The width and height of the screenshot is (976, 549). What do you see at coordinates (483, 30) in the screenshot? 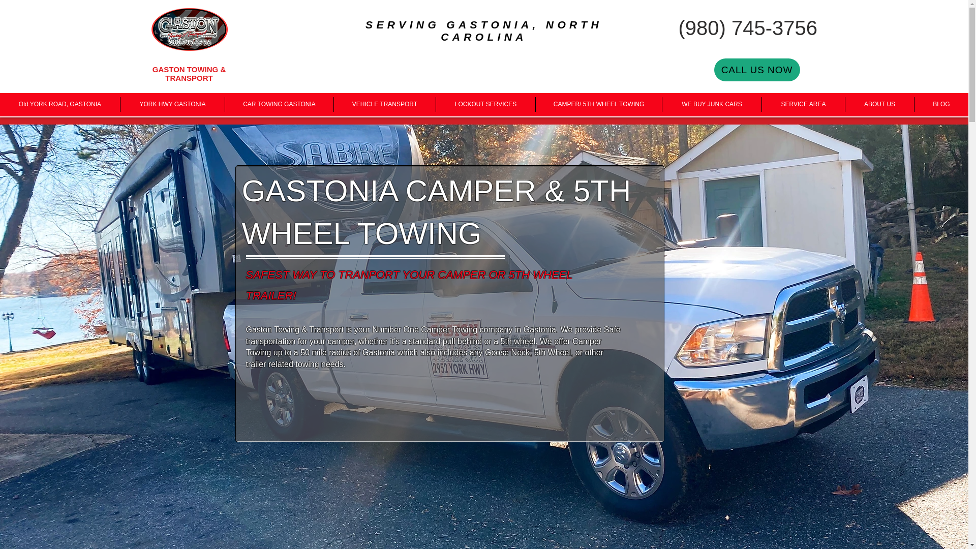
I see `SERVING GASTONIA, NORTH CAROLINA` at bounding box center [483, 30].